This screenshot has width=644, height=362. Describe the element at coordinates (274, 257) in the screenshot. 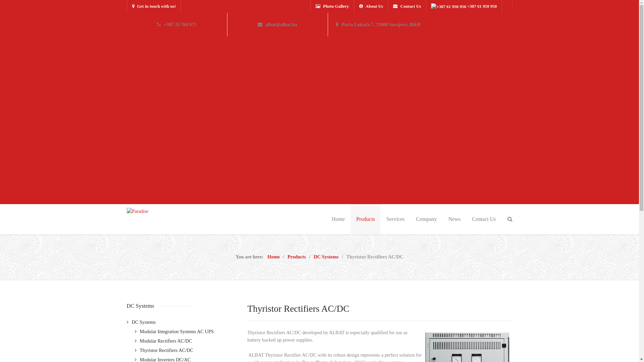

I see `Home` at that location.